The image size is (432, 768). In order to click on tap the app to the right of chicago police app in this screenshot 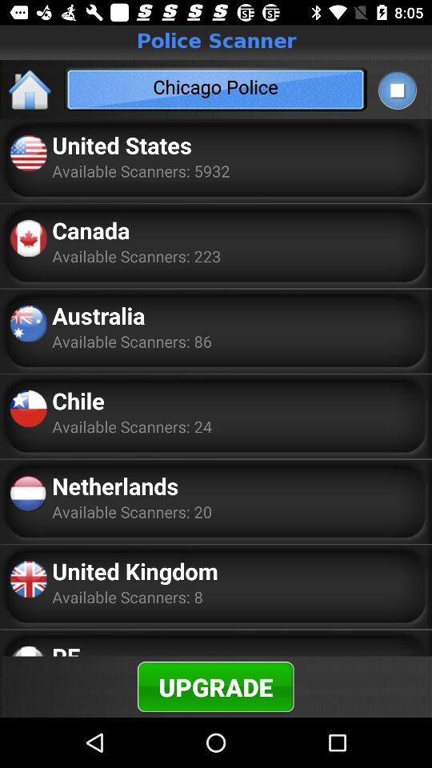, I will do `click(397, 90)`.